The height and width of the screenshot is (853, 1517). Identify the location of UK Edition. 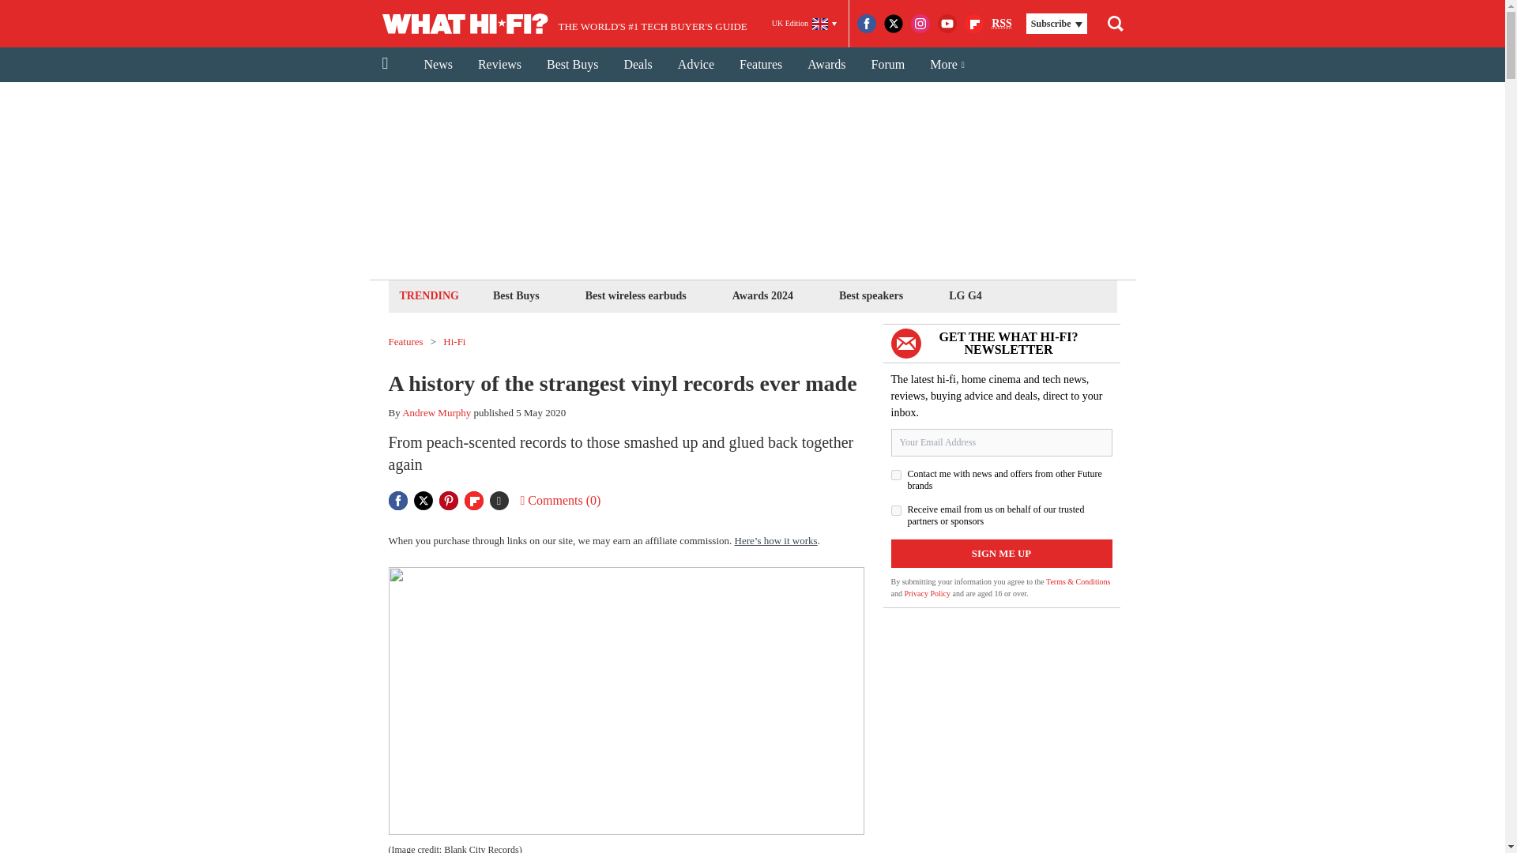
(804, 24).